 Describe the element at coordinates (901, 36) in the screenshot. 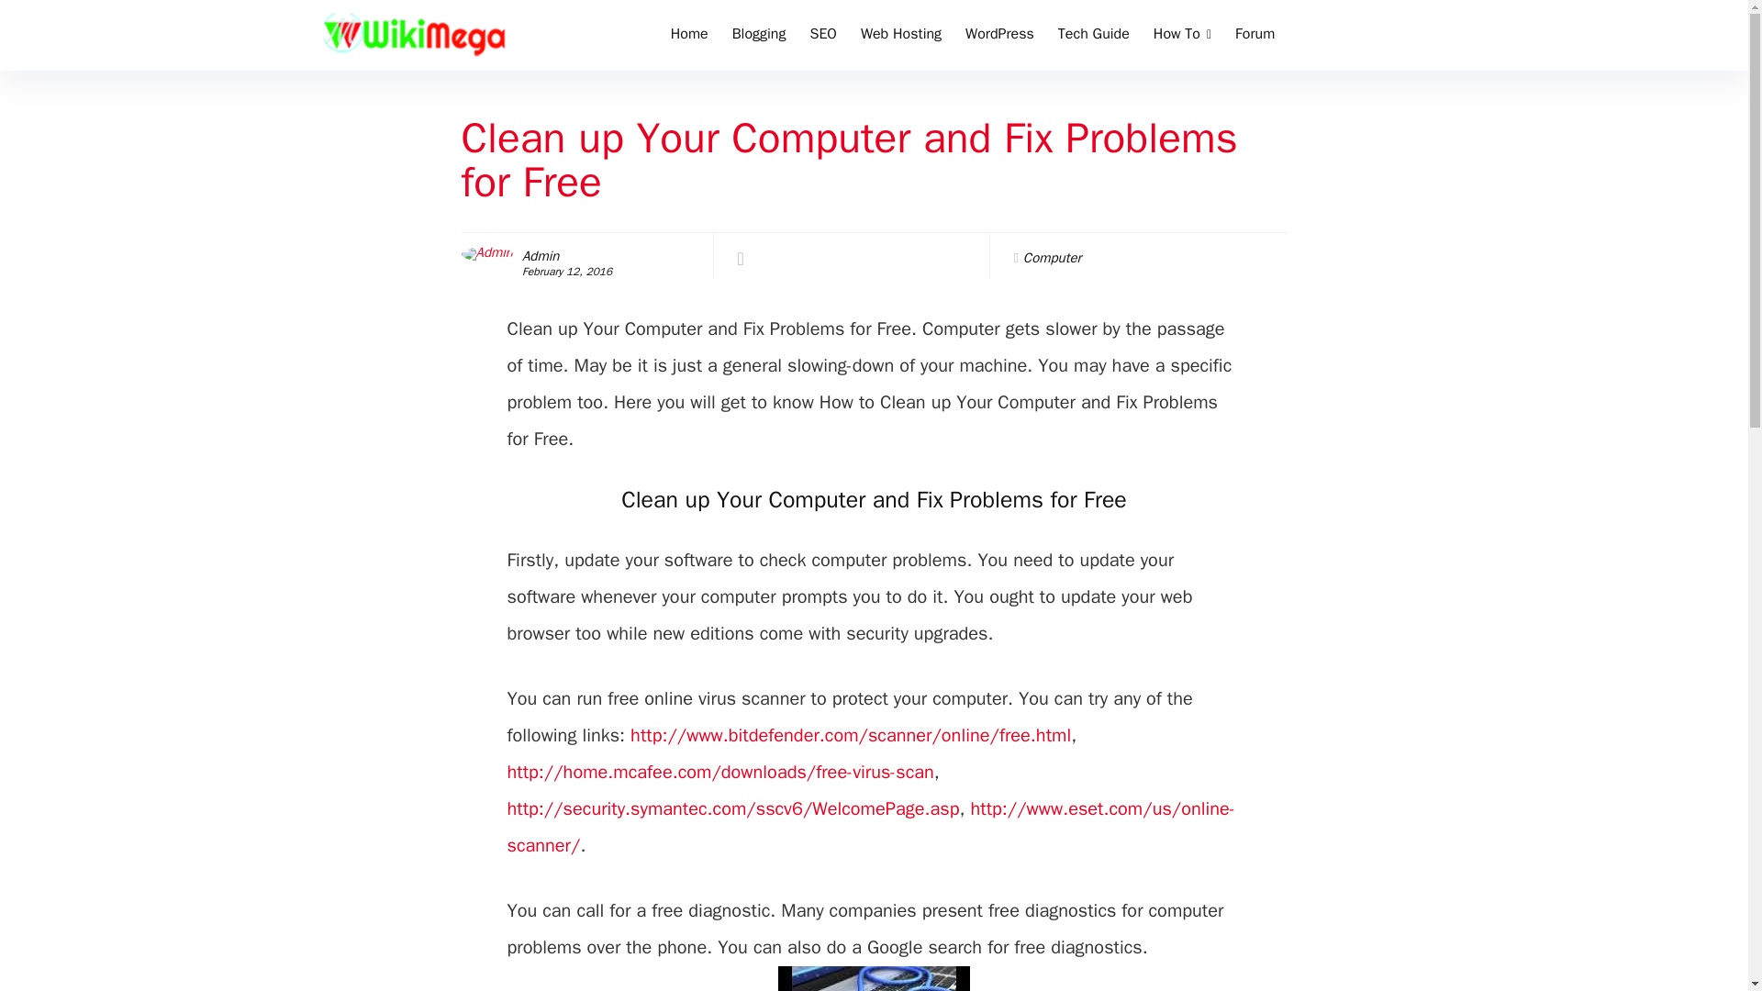

I see `Web Hosting` at that location.